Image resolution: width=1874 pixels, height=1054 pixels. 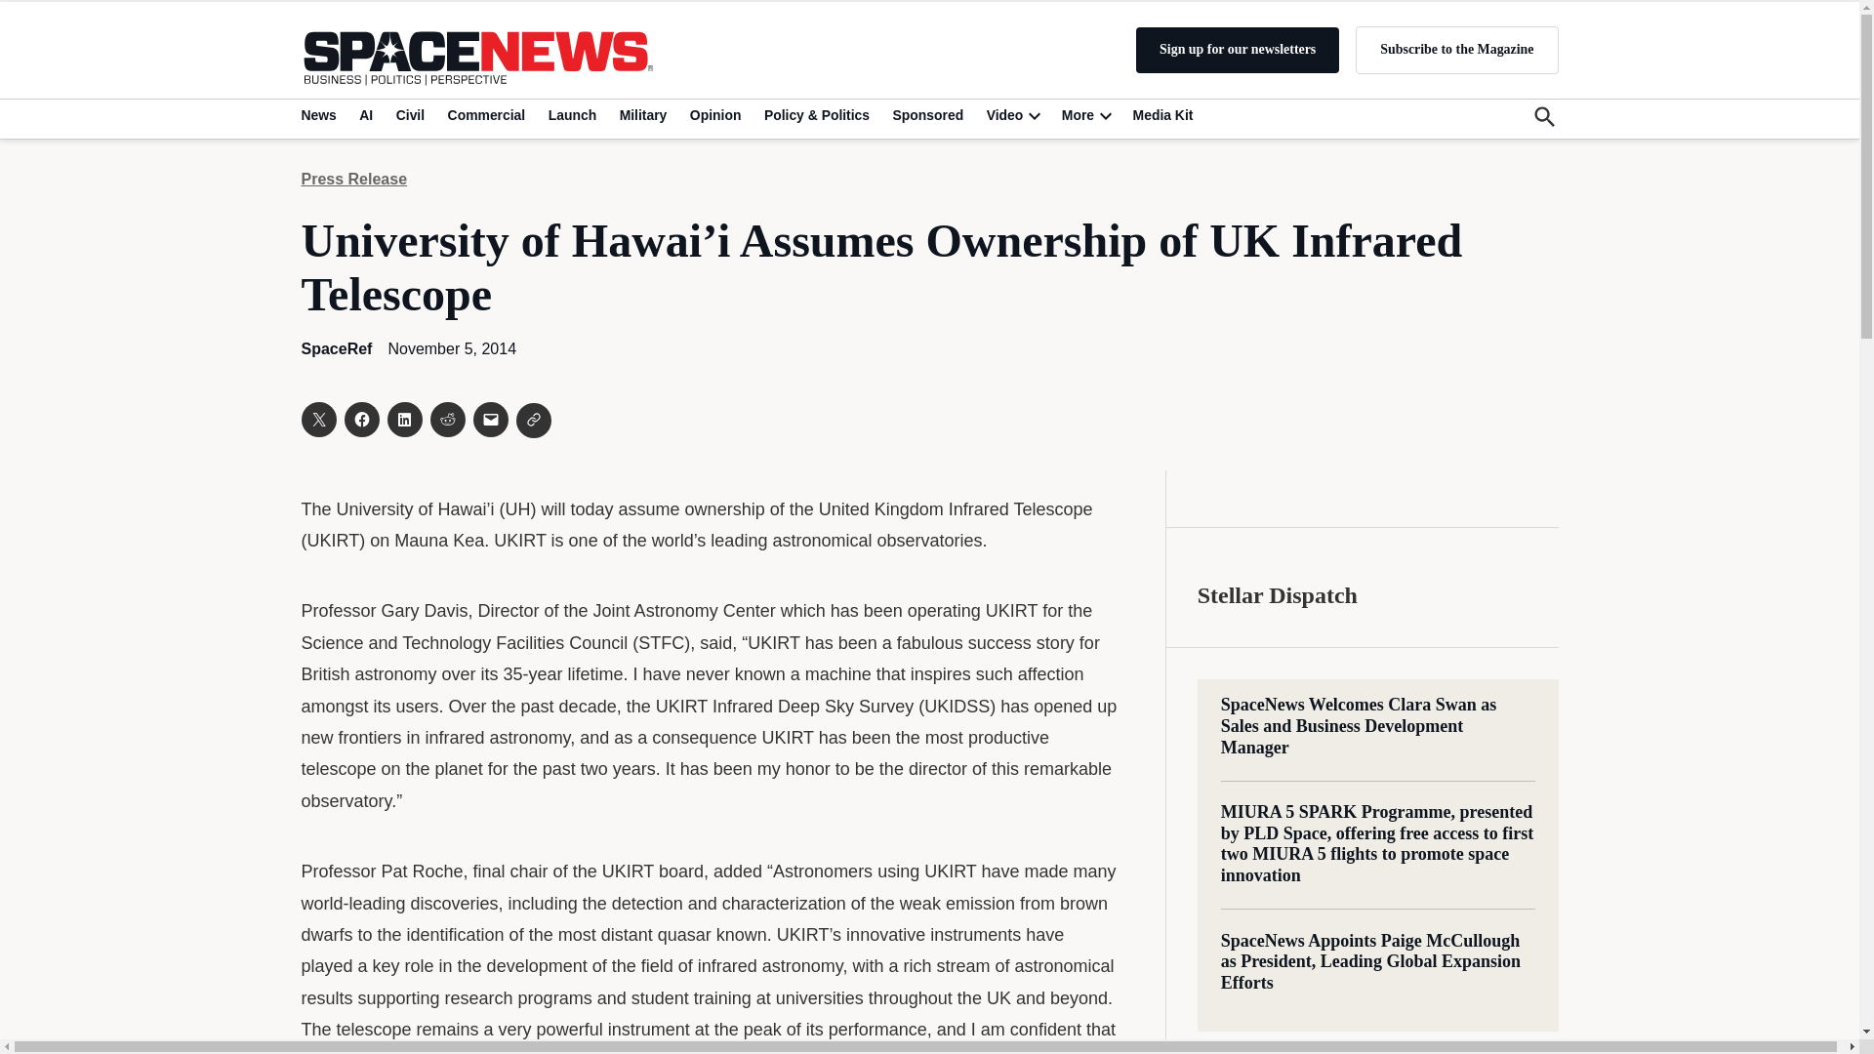 What do you see at coordinates (321, 114) in the screenshot?
I see `News` at bounding box center [321, 114].